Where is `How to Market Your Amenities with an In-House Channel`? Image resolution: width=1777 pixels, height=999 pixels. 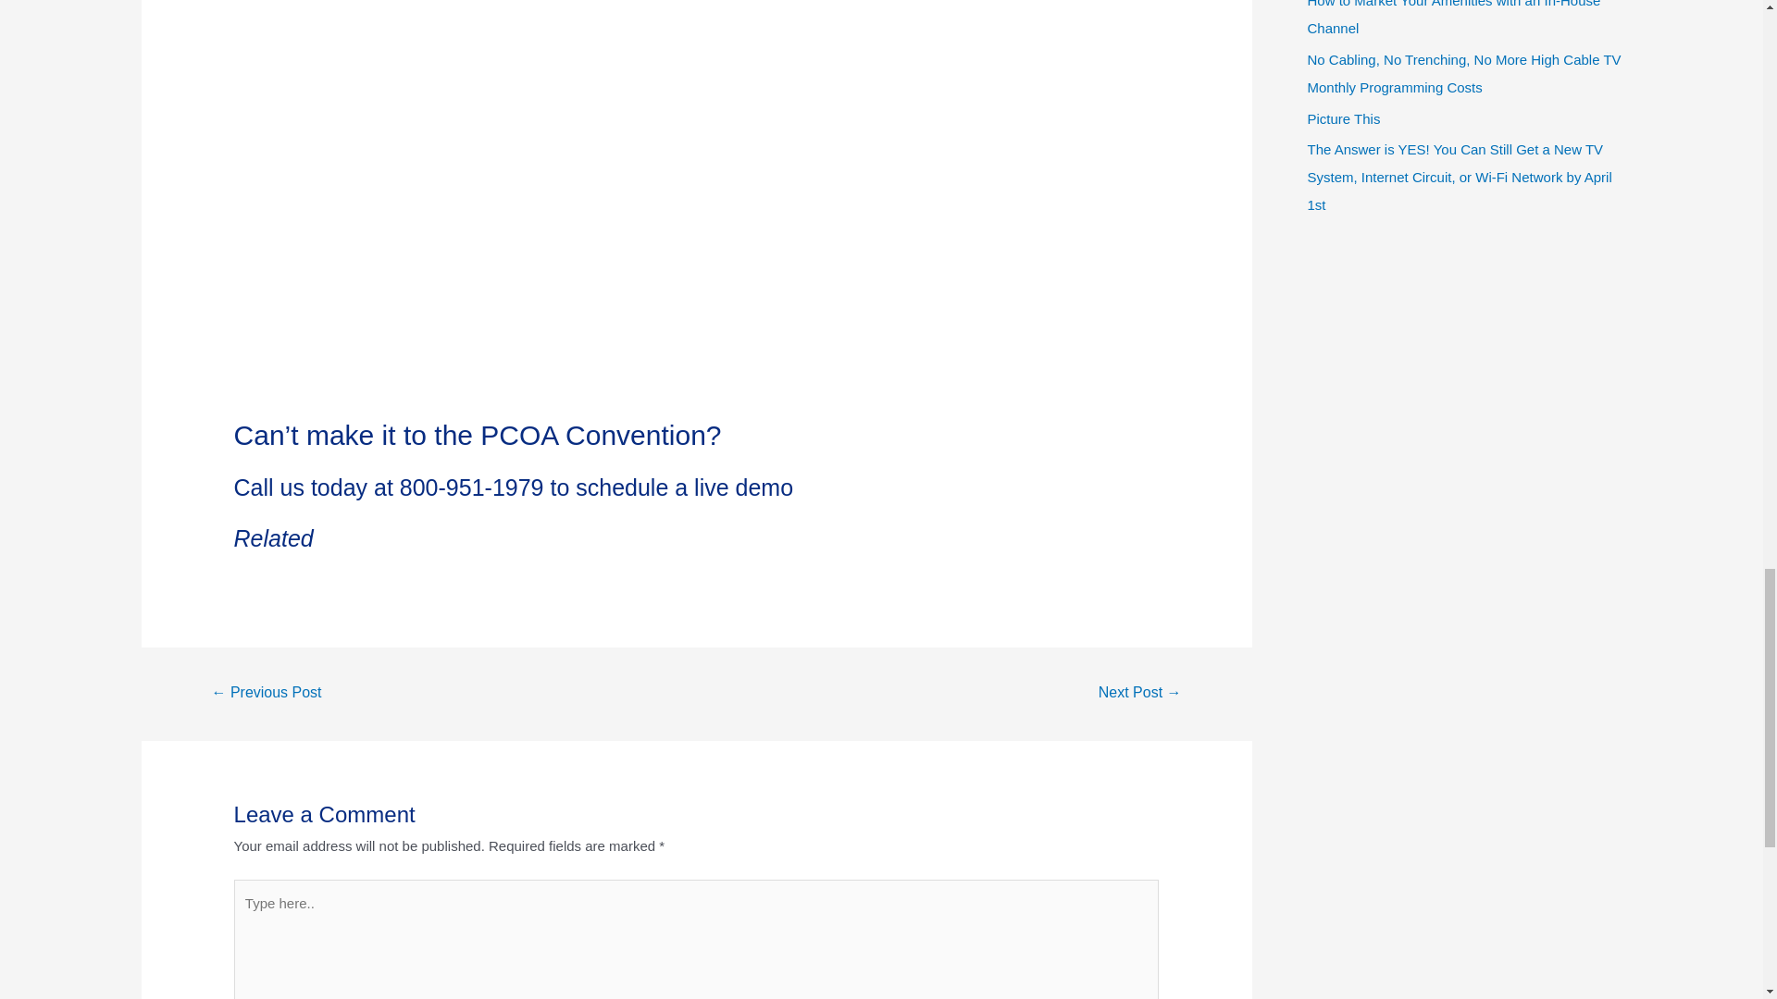
How to Market Your Amenities with an In-House Channel is located at coordinates (1453, 18).